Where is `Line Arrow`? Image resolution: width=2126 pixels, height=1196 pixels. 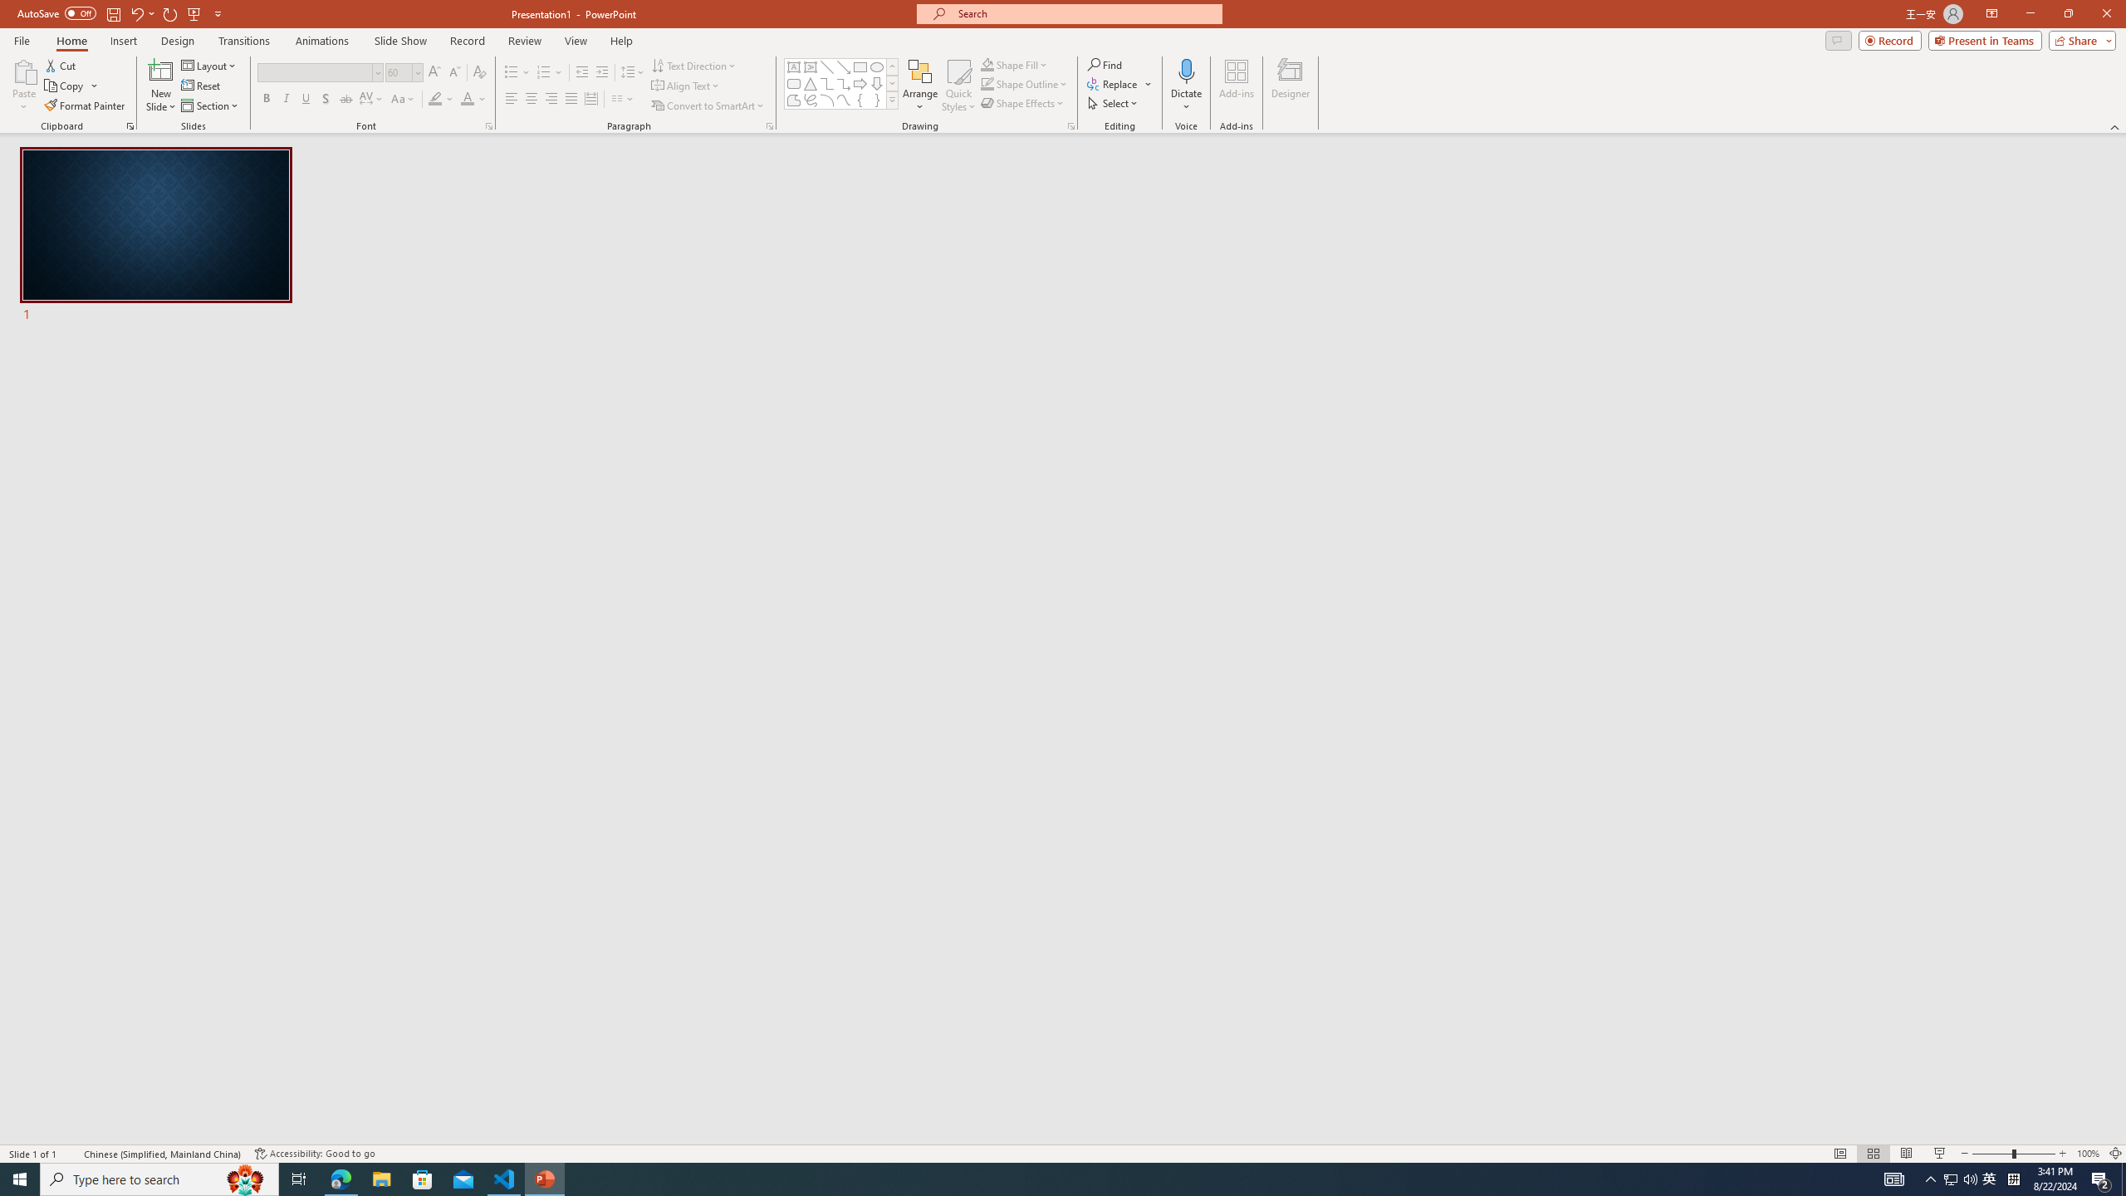 Line Arrow is located at coordinates (844, 66).